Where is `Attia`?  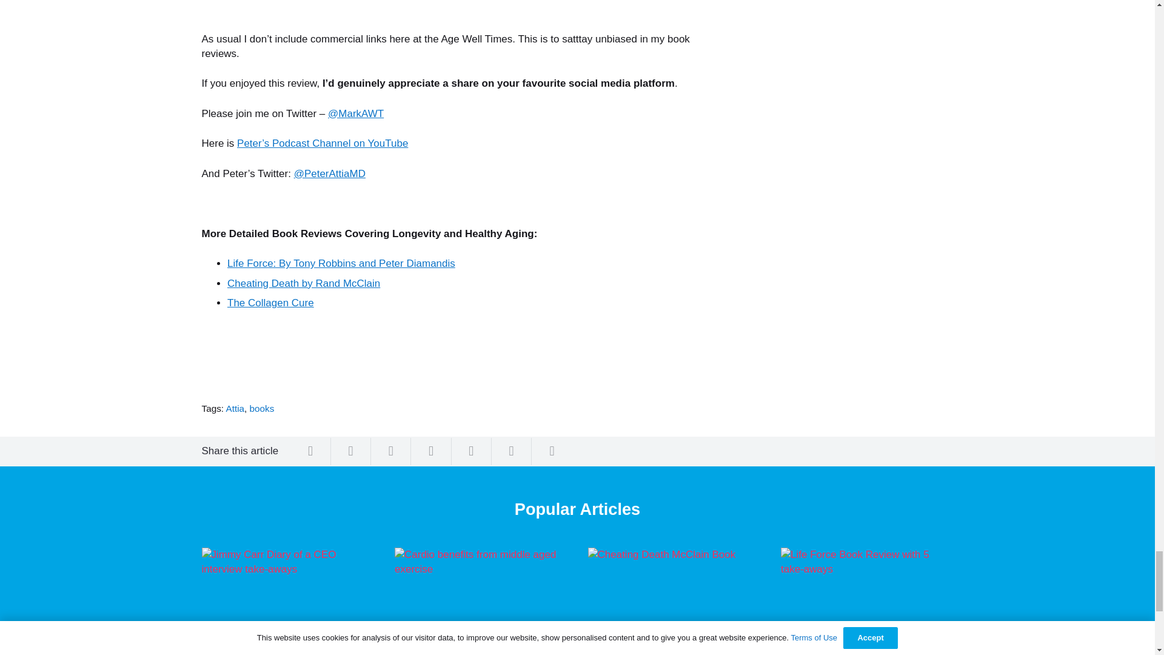
Attia is located at coordinates (235, 408).